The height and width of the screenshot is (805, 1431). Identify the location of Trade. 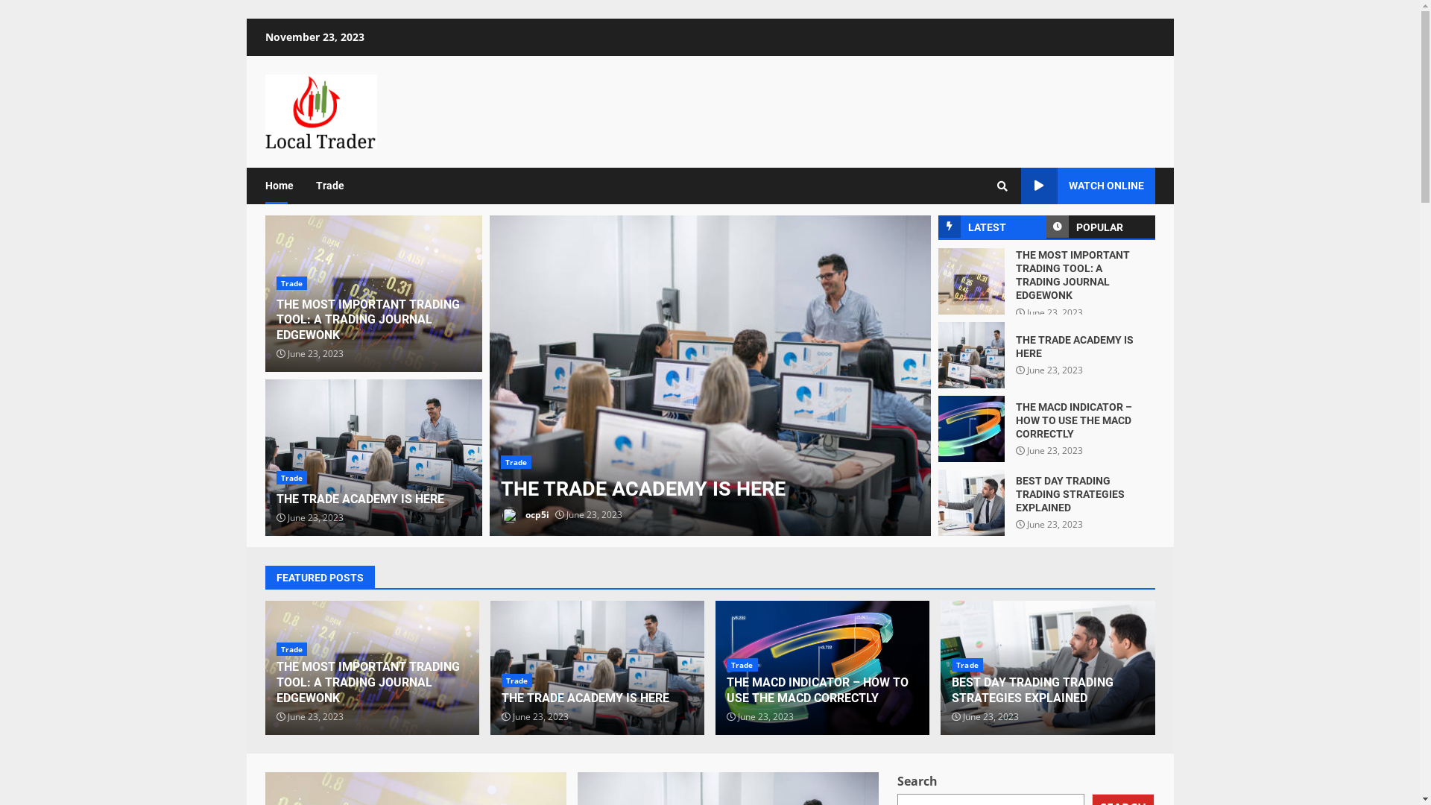
(517, 681).